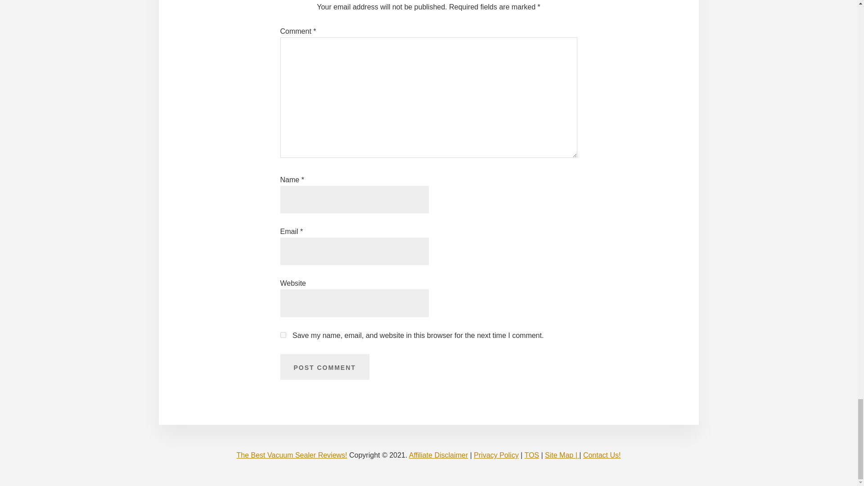  What do you see at coordinates (532, 455) in the screenshot?
I see `TOS` at bounding box center [532, 455].